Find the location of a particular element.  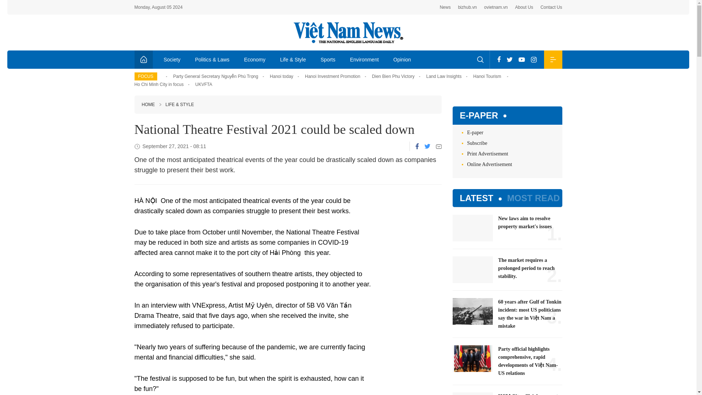

News is located at coordinates (445, 7).